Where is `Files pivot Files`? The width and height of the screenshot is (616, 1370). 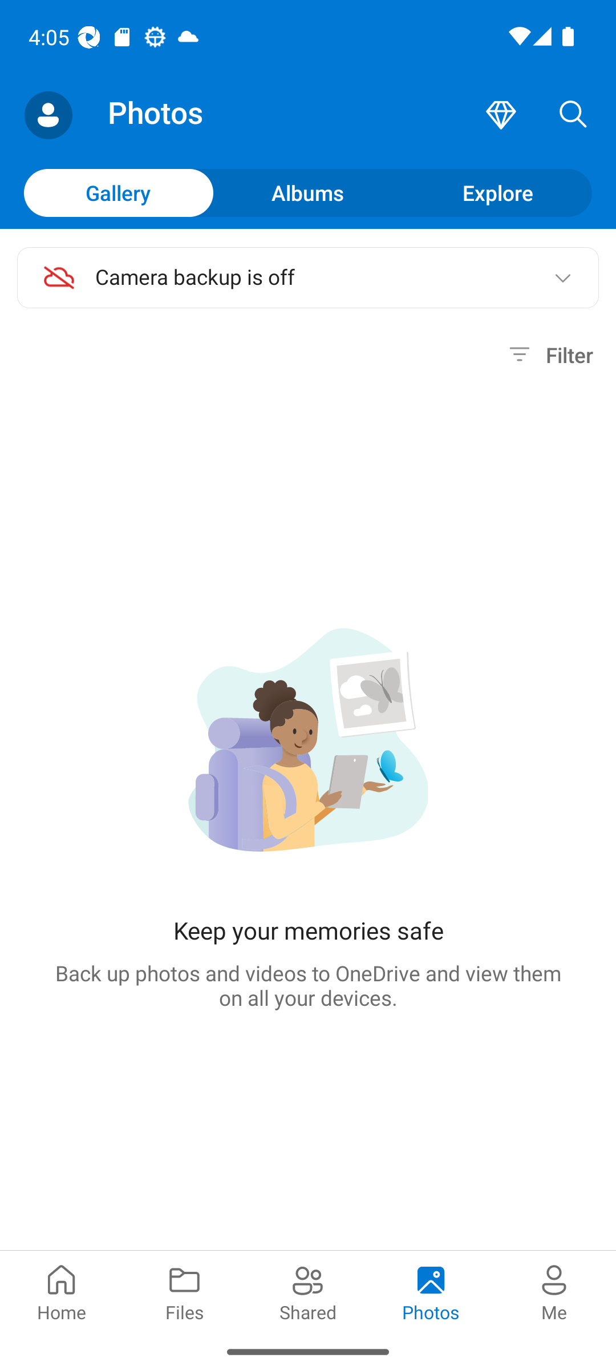
Files pivot Files is located at coordinates (185, 1291).